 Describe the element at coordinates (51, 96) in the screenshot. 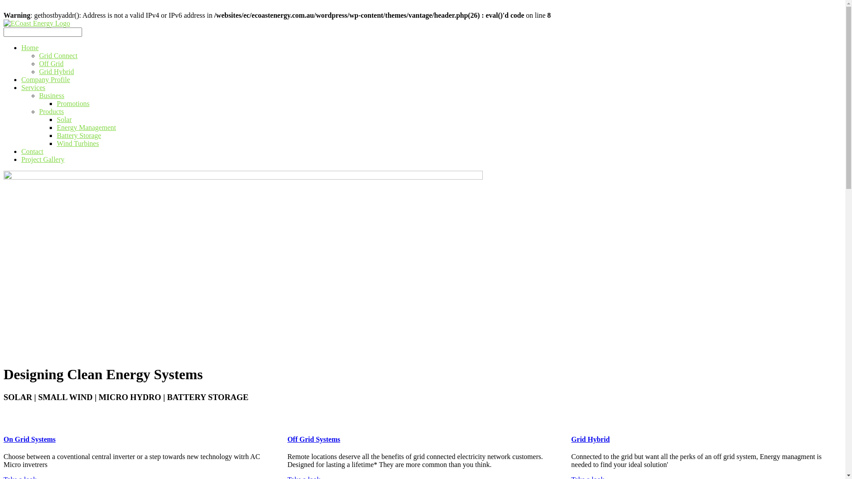

I see `Business` at that location.